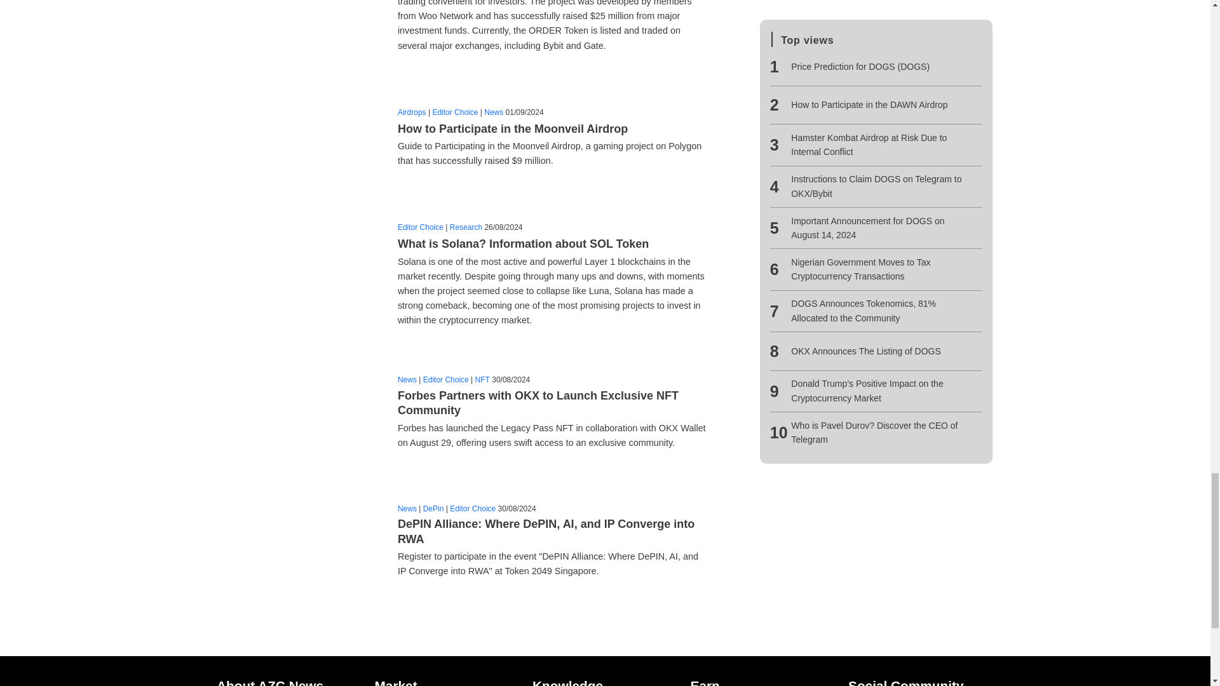  What do you see at coordinates (300, 415) in the screenshot?
I see `Forbes Partners with OKX to Launch Exclusive NFT Community 7` at bounding box center [300, 415].